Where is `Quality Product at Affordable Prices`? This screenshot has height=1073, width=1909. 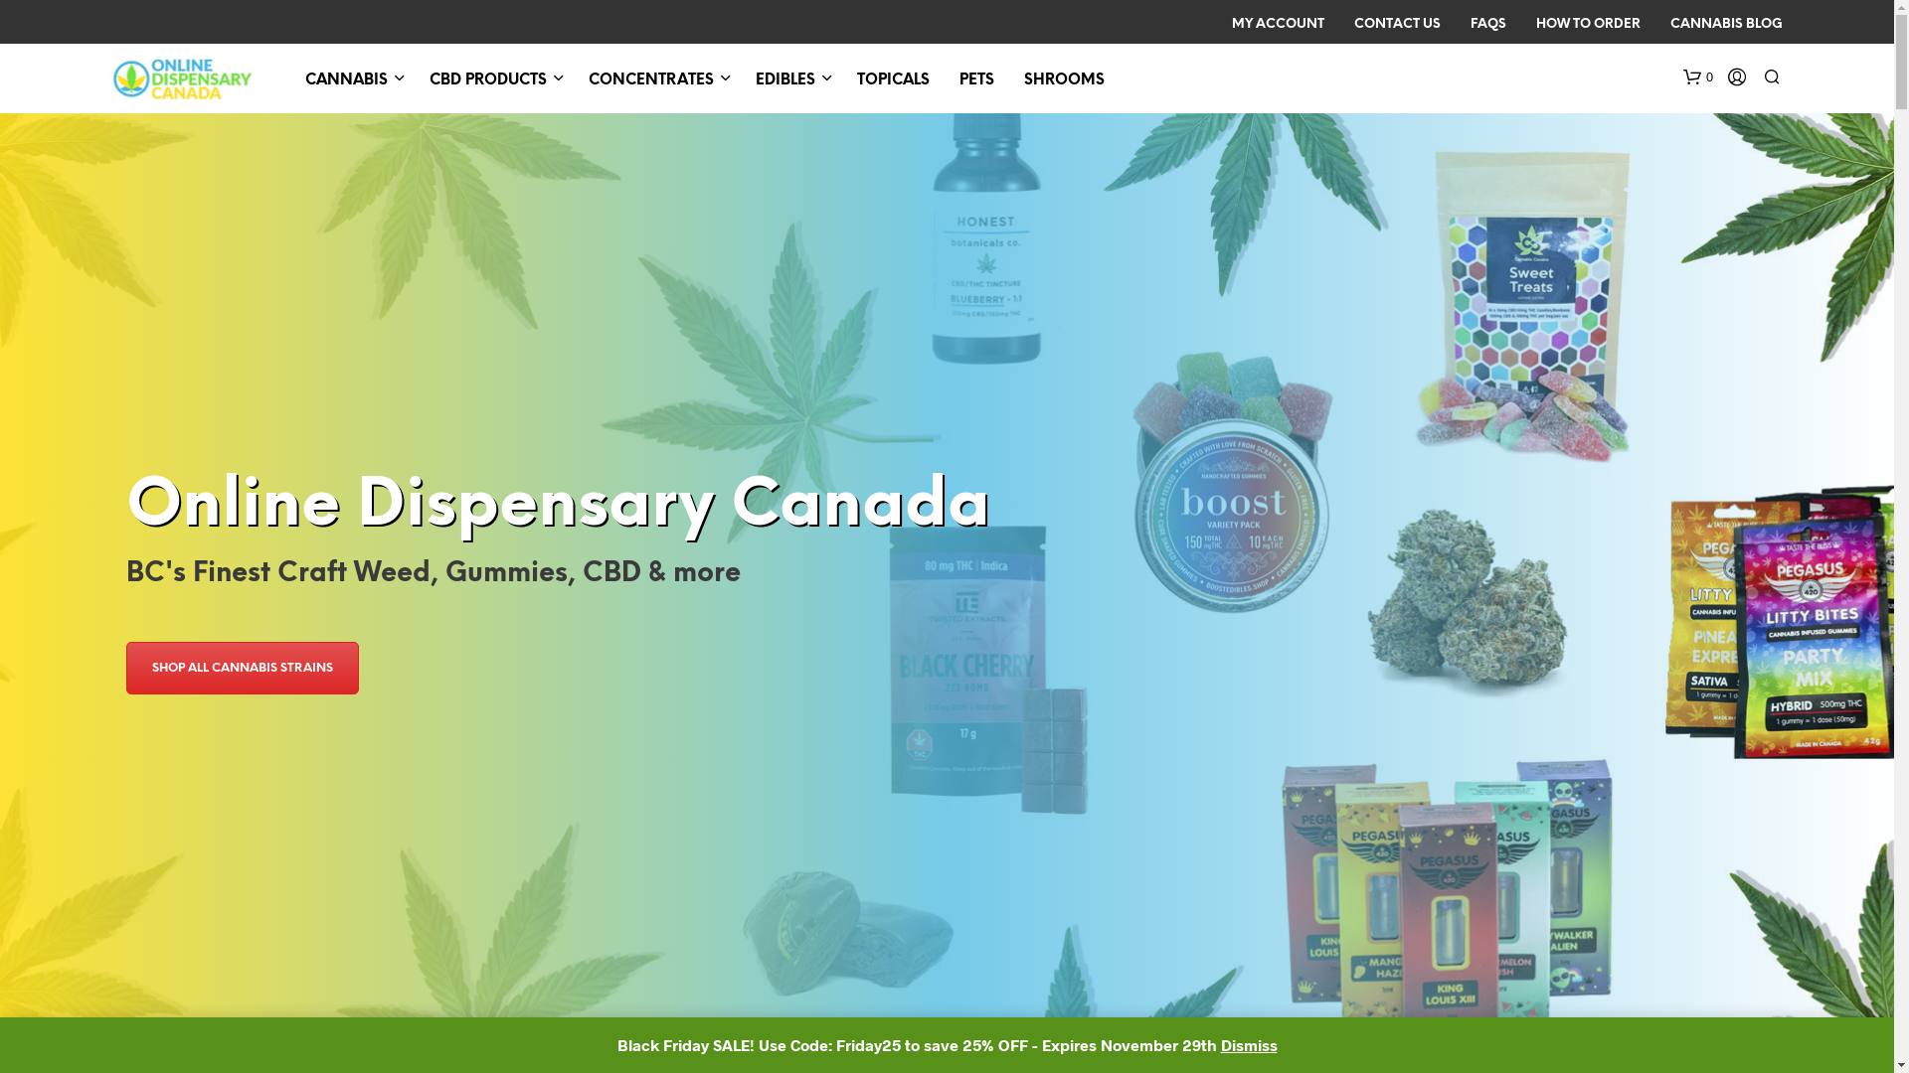
Quality Product at Affordable Prices is located at coordinates (183, 78).